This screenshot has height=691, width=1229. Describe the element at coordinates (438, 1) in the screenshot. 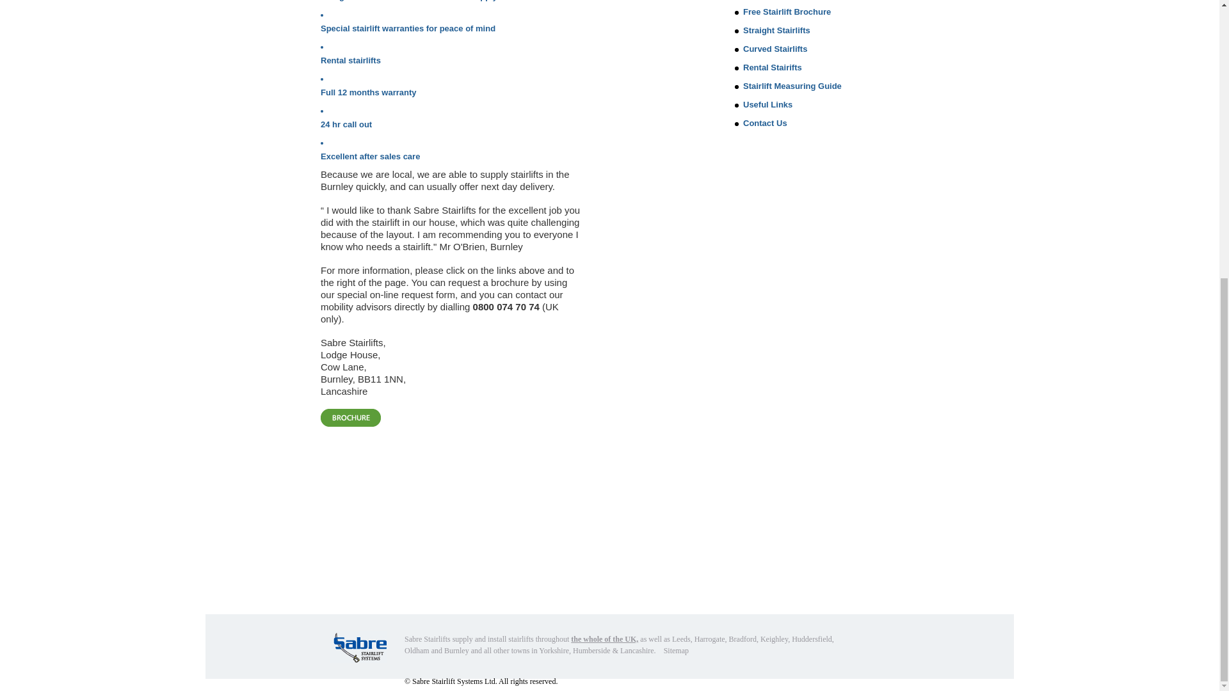

I see `curved stairlifts` at that location.